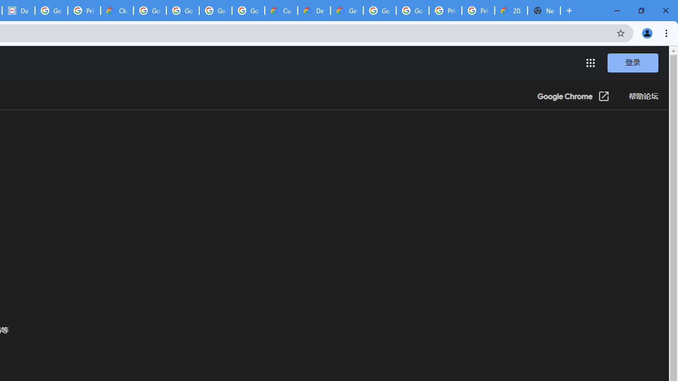 The height and width of the screenshot is (381, 678). What do you see at coordinates (346, 11) in the screenshot?
I see `Gemini for Business and Developers | Google Cloud` at bounding box center [346, 11].